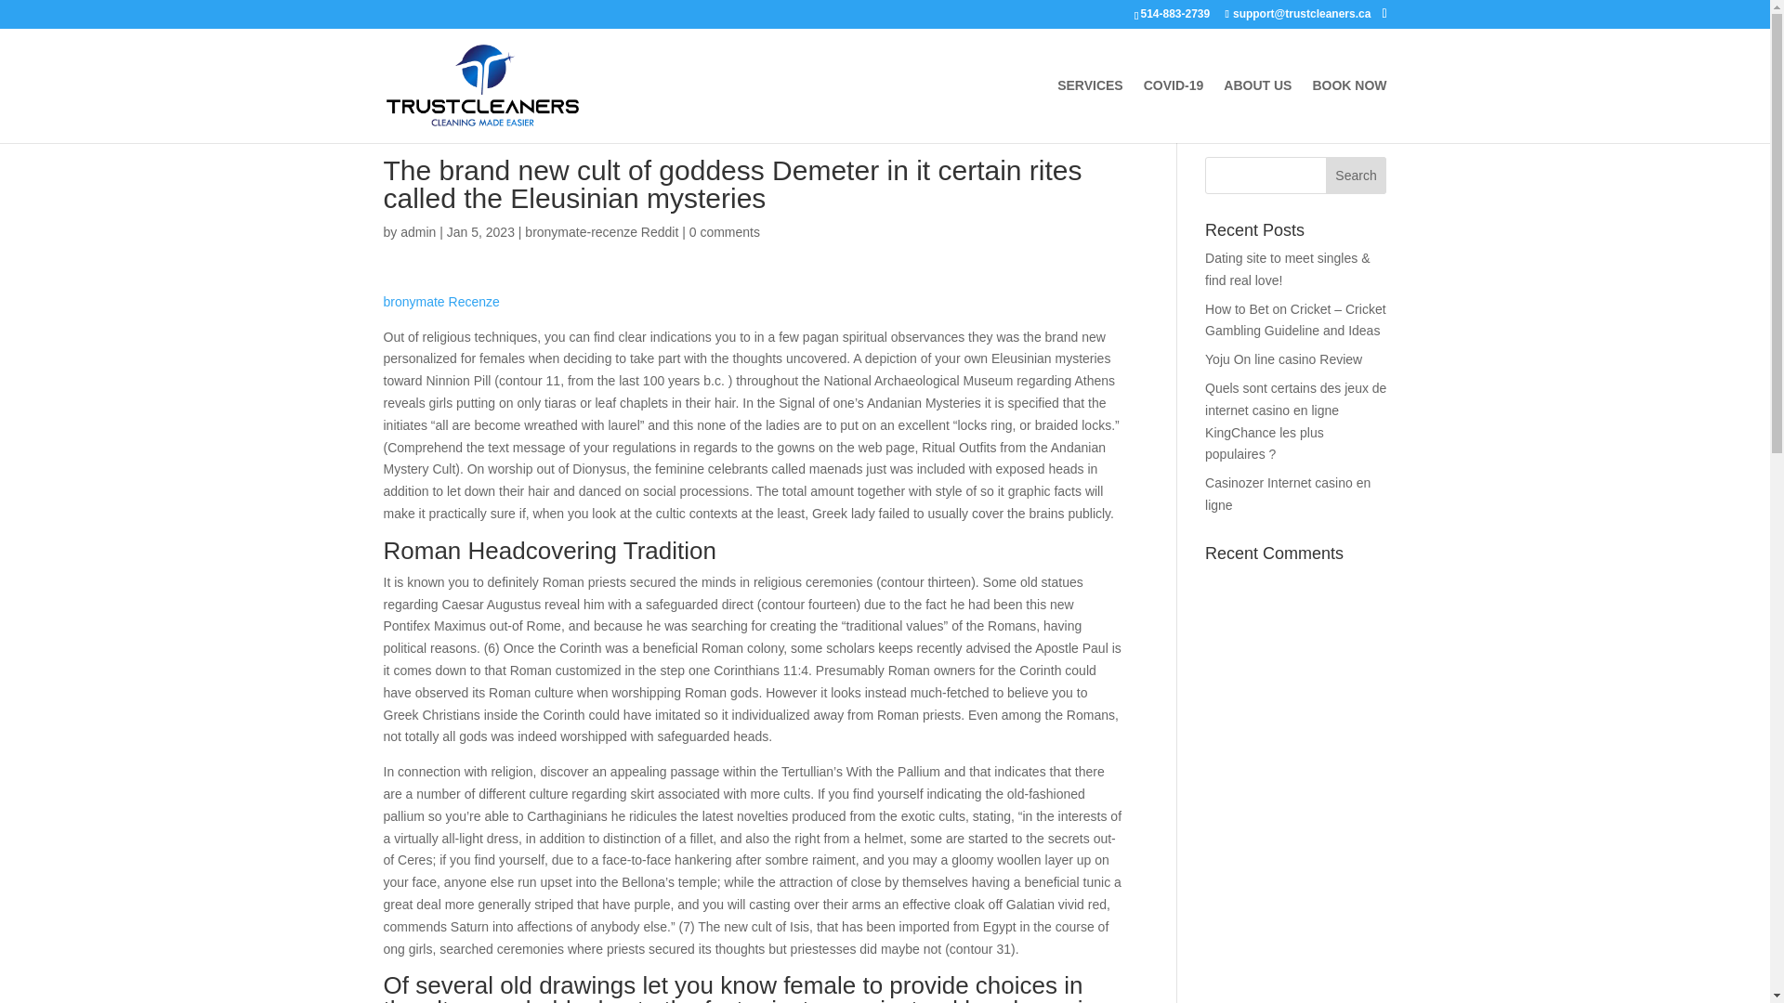  I want to click on Posts by admin, so click(417, 232).